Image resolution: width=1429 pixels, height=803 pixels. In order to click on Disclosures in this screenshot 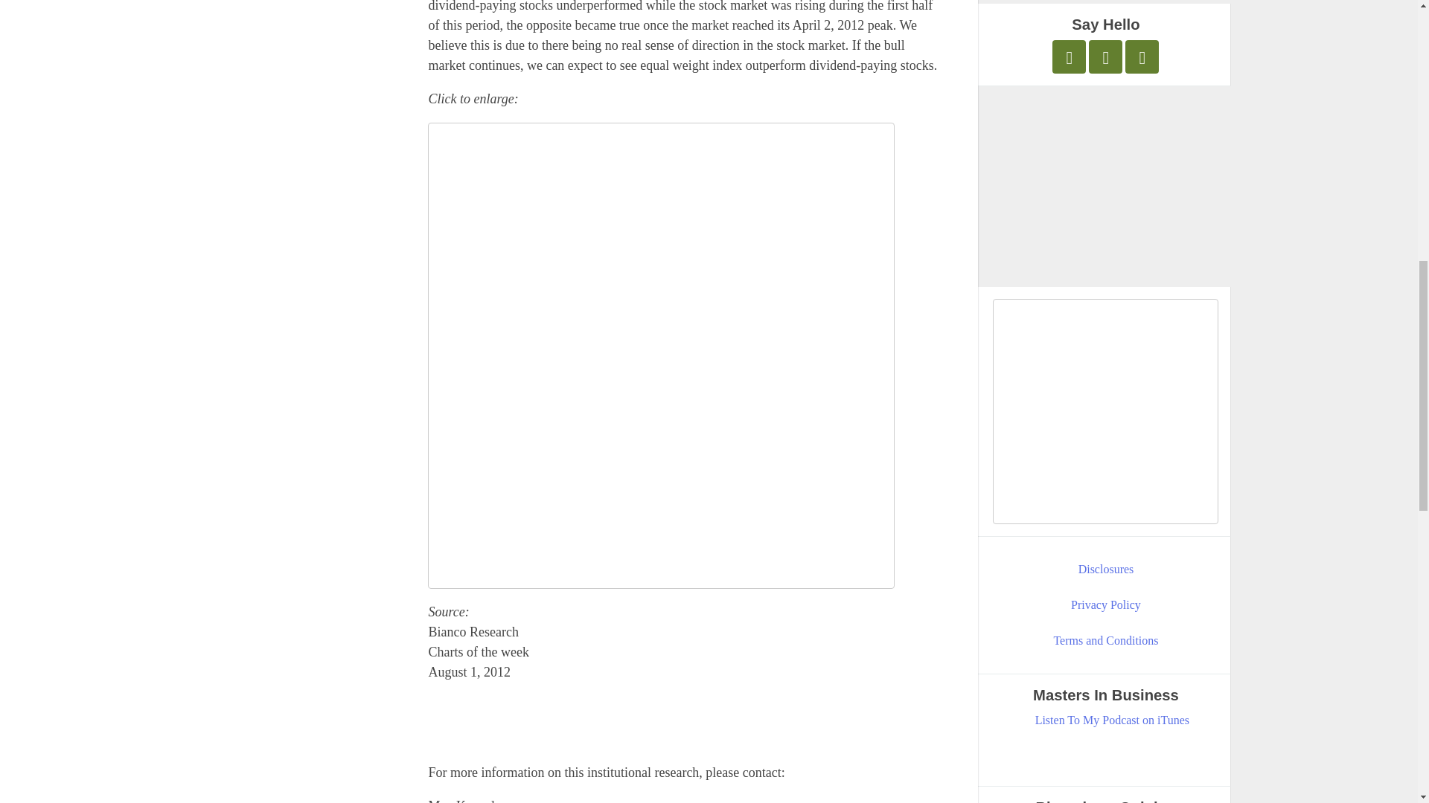, I will do `click(1106, 569)`.